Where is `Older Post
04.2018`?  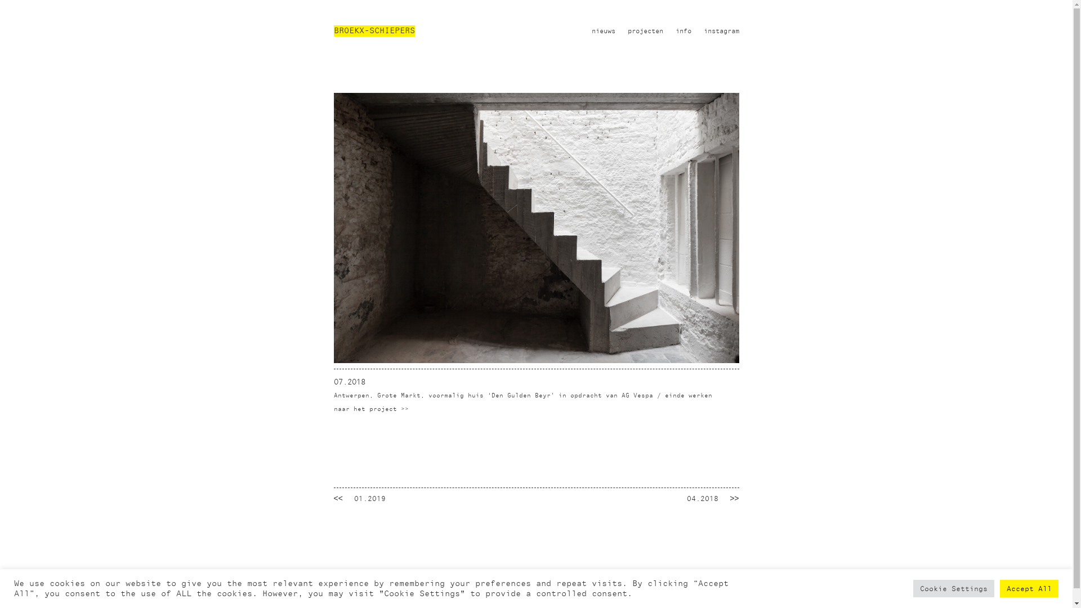
Older Post
04.2018 is located at coordinates (708, 499).